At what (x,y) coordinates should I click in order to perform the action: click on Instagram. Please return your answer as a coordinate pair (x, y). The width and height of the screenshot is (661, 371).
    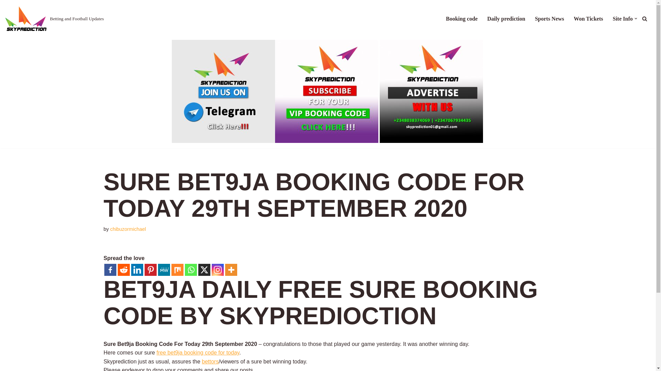
    Looking at the image, I should click on (218, 270).